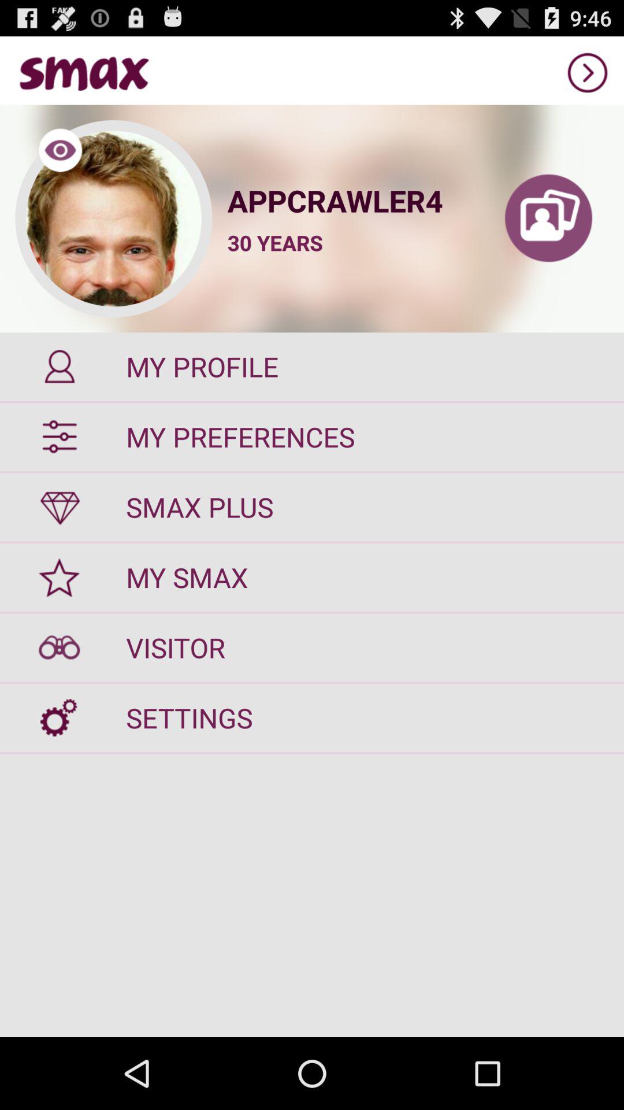 This screenshot has width=624, height=1110. Describe the element at coordinates (350, 200) in the screenshot. I see `tap the app above 30 years icon` at that location.